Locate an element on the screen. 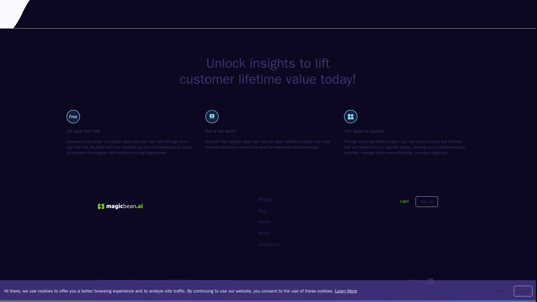 This screenshot has width=537, height=302. Pricing is located at coordinates (265, 200).